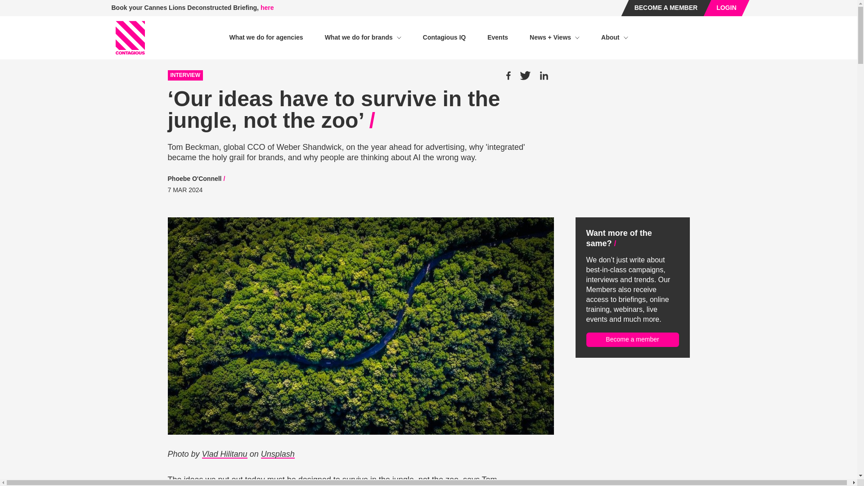  I want to click on BECOME A MEMBER, so click(666, 8).